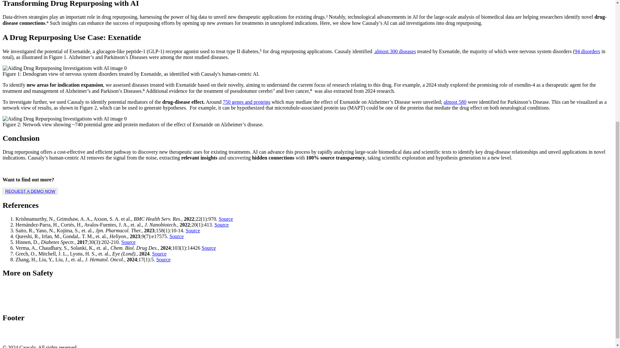 This screenshot has height=348, width=620. What do you see at coordinates (587, 52) in the screenshot?
I see `94 disorders` at bounding box center [587, 52].